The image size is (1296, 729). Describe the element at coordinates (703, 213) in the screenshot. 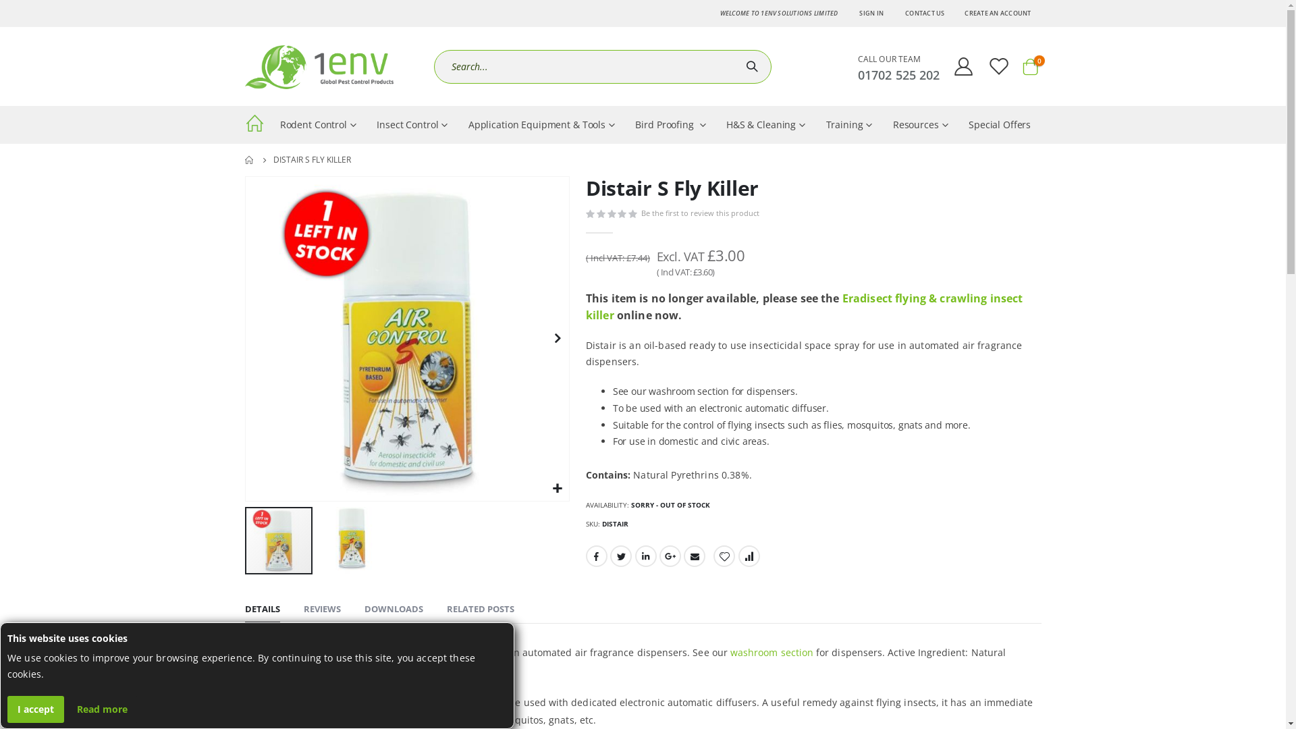

I see `Be the first to review this product` at that location.